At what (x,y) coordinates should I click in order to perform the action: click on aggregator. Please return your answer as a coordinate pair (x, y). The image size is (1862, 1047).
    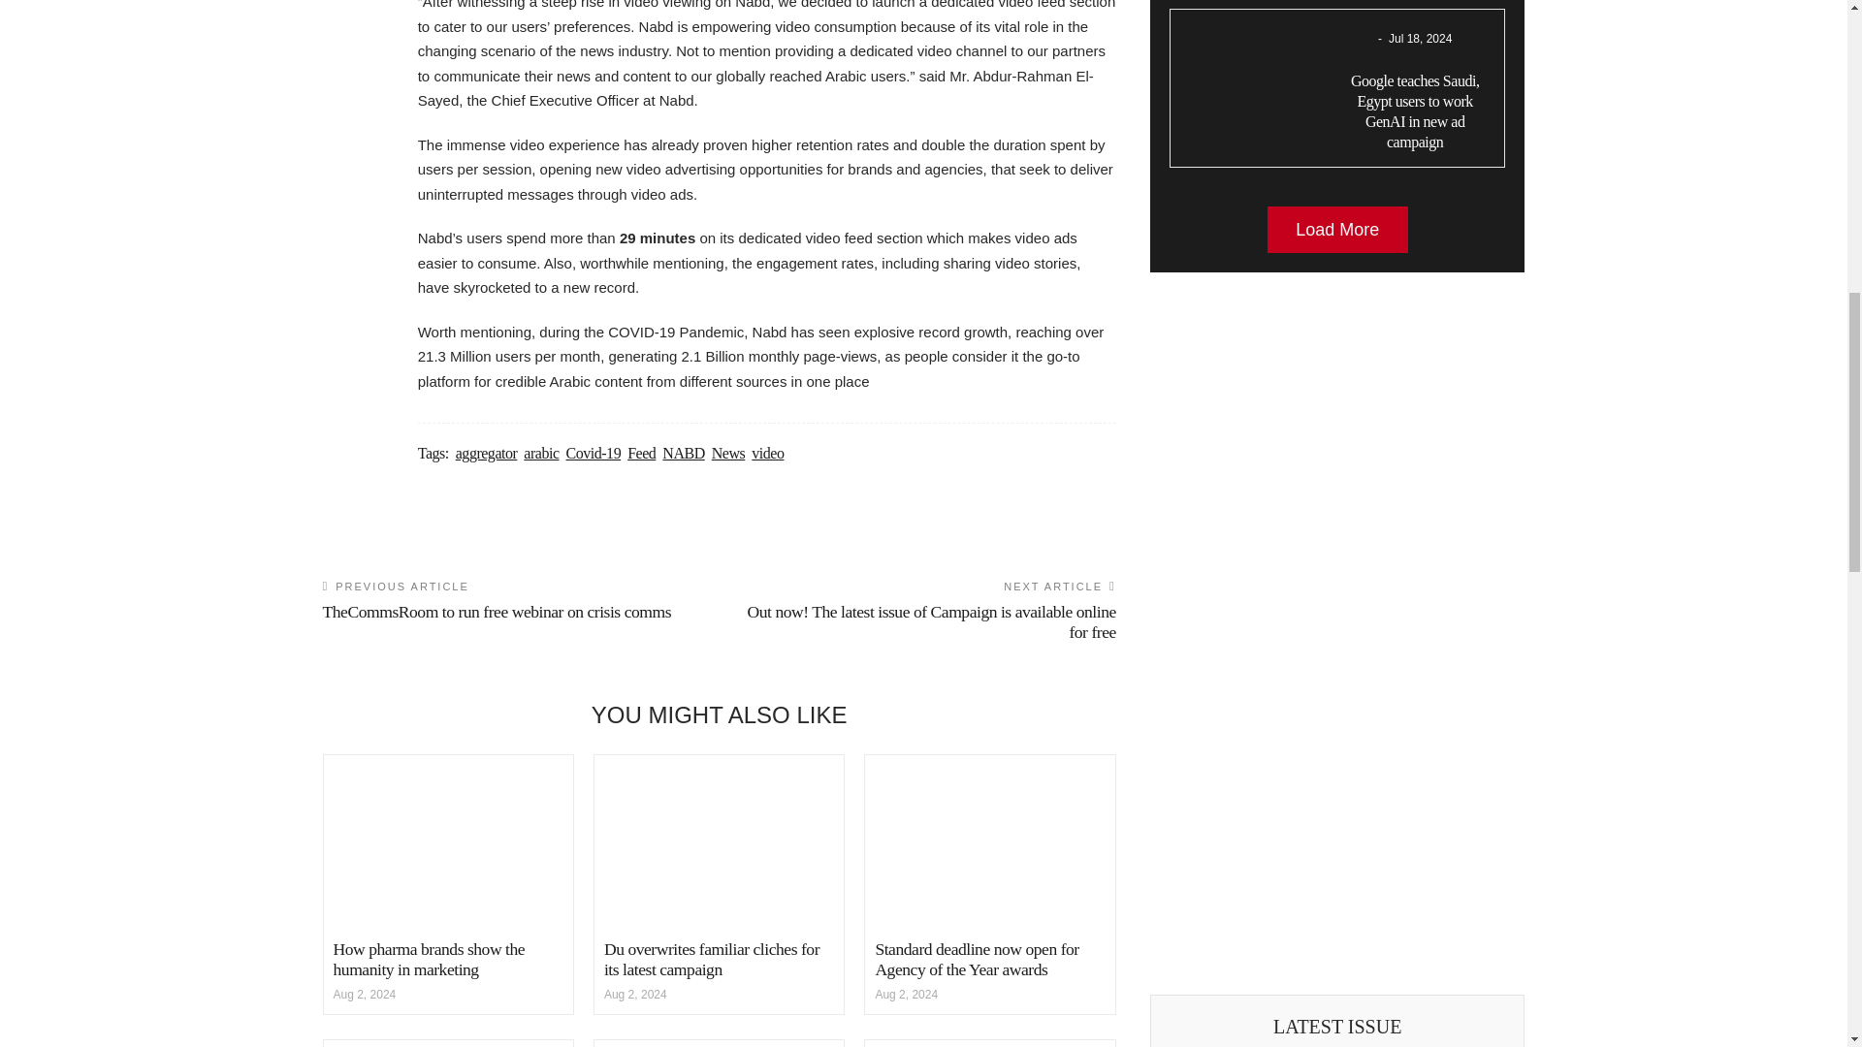
    Looking at the image, I should click on (487, 453).